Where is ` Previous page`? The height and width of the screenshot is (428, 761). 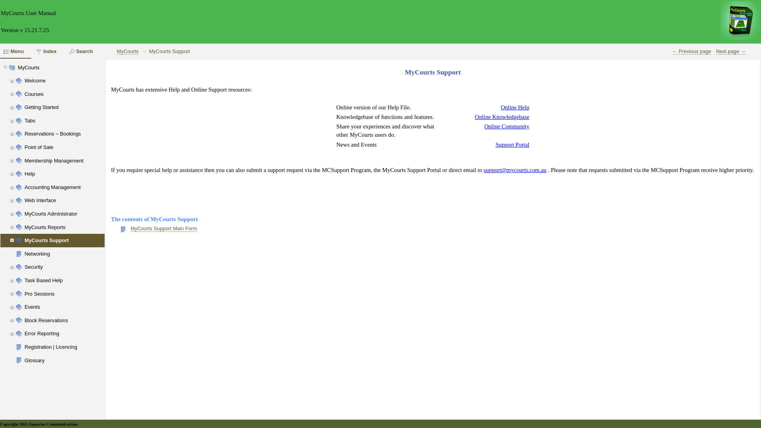  Previous page is located at coordinates (692, 52).